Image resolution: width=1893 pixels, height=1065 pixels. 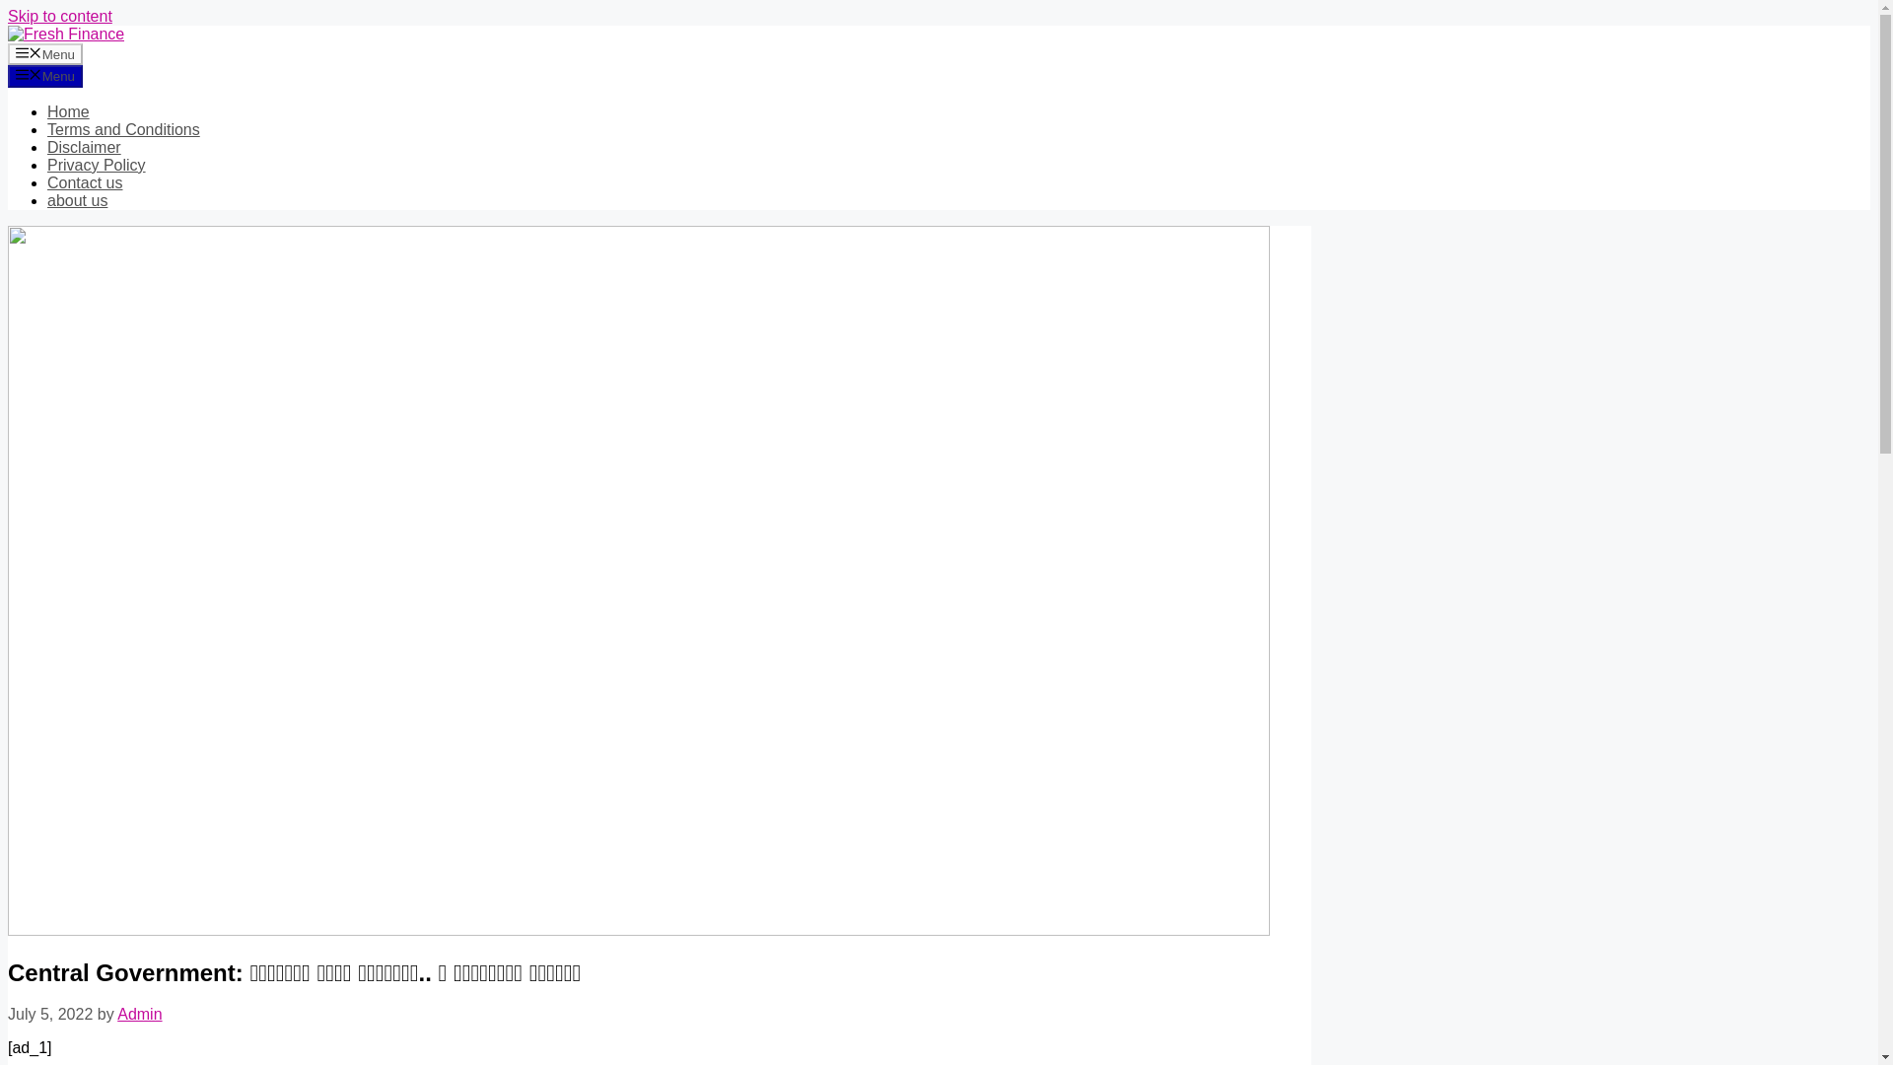 What do you see at coordinates (139, 1014) in the screenshot?
I see `Admin` at bounding box center [139, 1014].